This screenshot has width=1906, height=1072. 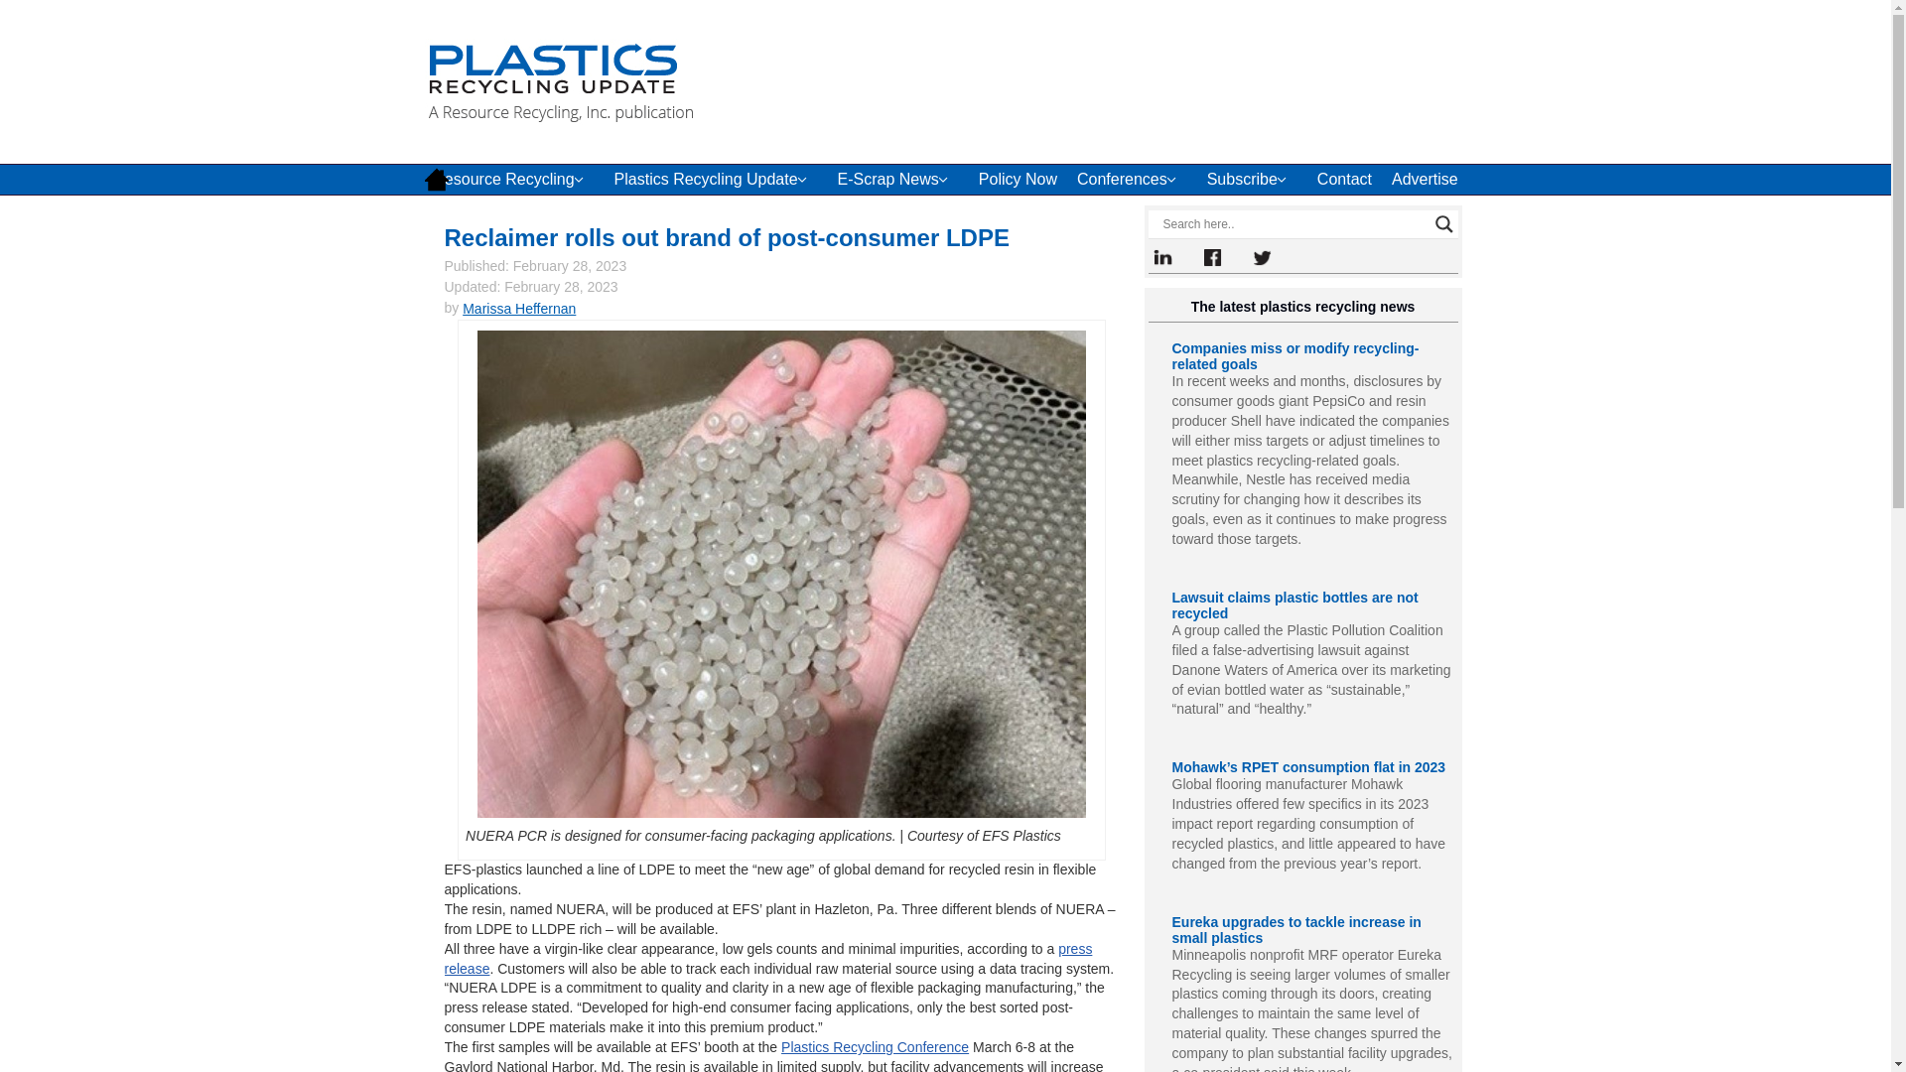 What do you see at coordinates (518, 308) in the screenshot?
I see `View all posts by Marissa Heffernan` at bounding box center [518, 308].